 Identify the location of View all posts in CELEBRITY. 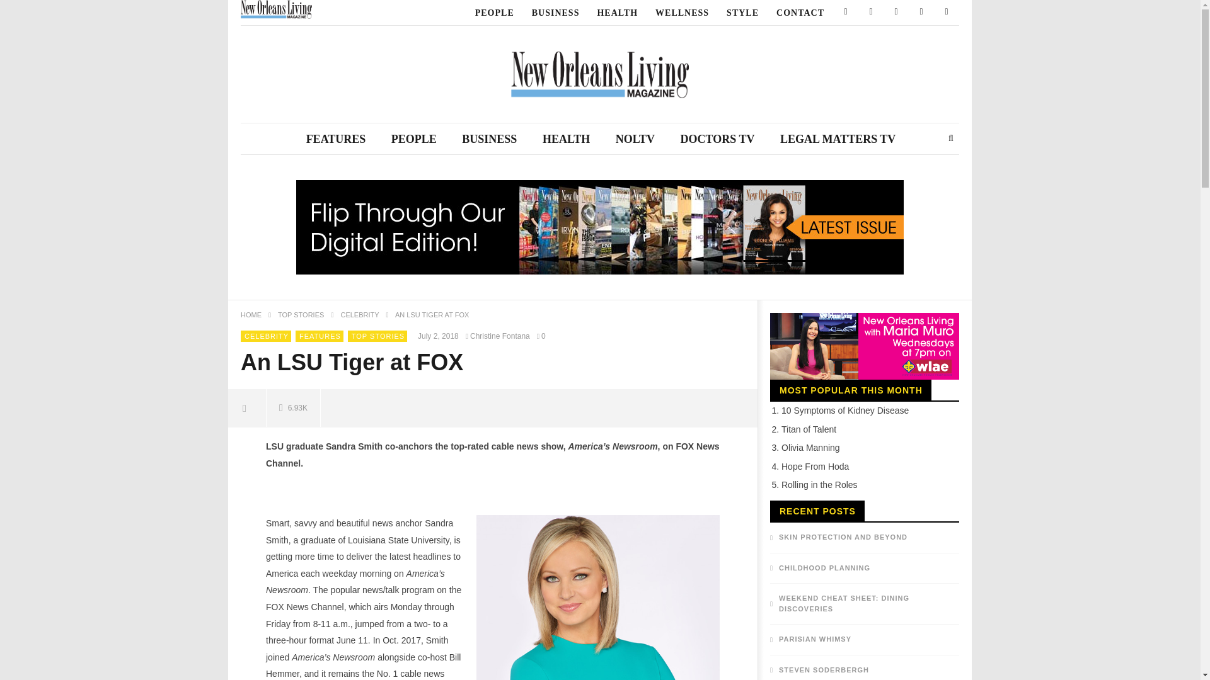
(266, 336).